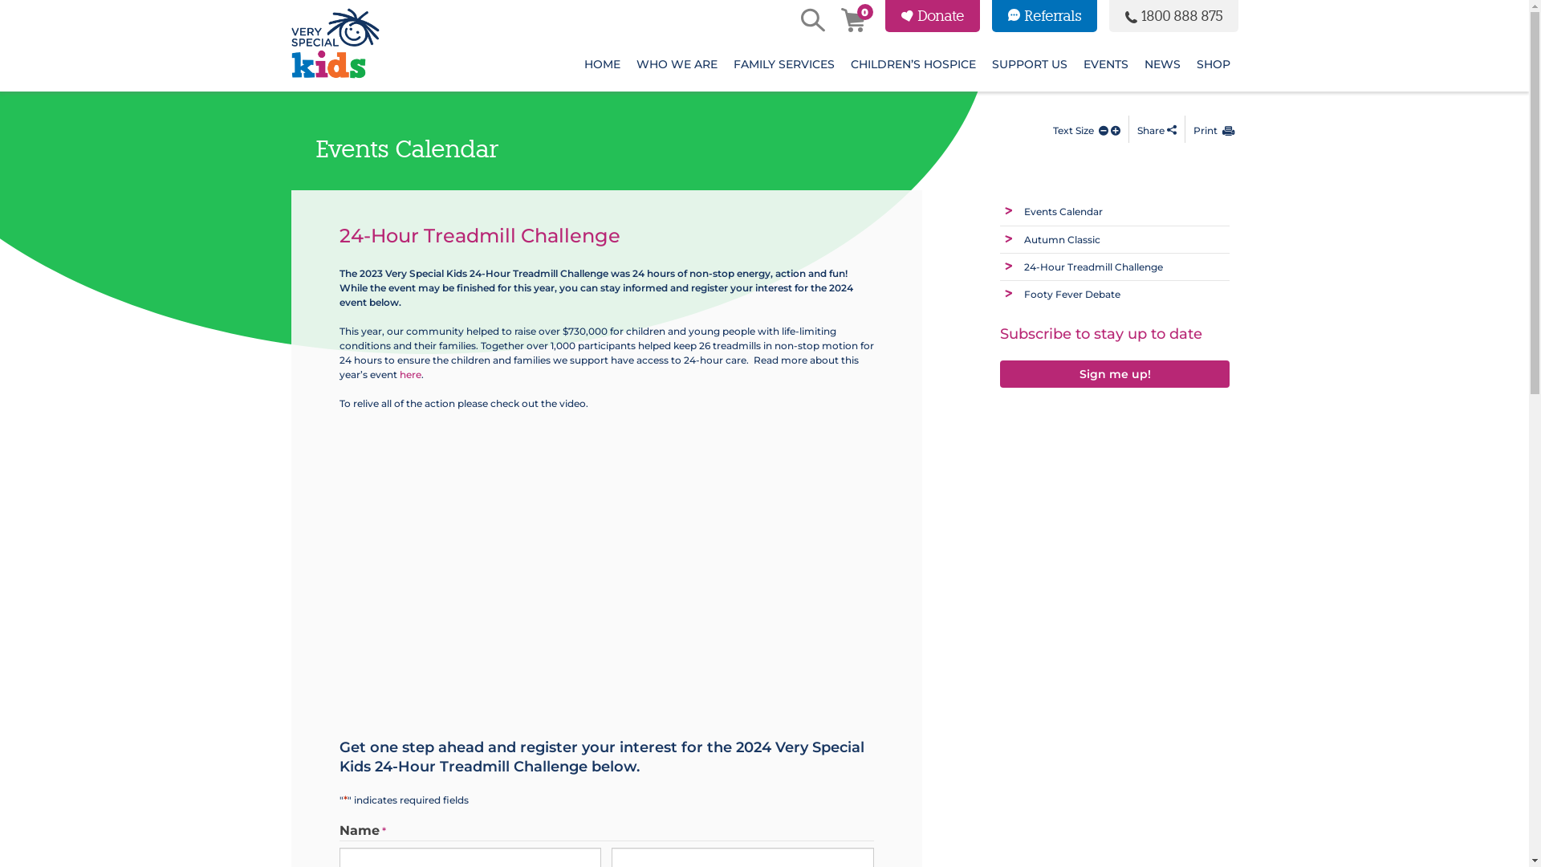  I want to click on 2023 24-Hour Treadmill Challenge, so click(589, 567).